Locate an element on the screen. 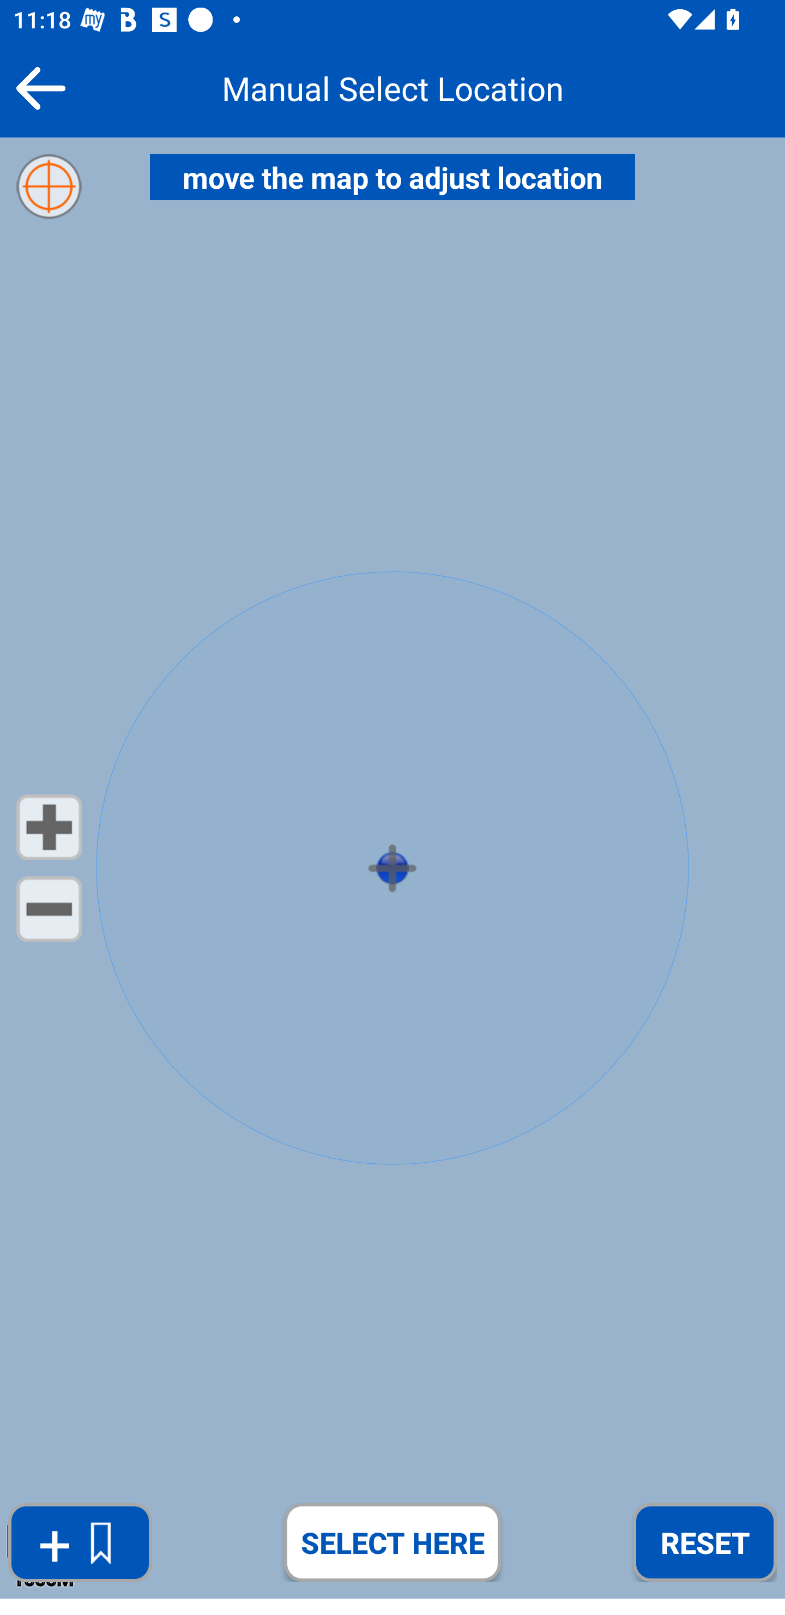 Image resolution: width=785 pixels, height=1615 pixels. SELECT HERE is located at coordinates (392, 1542).